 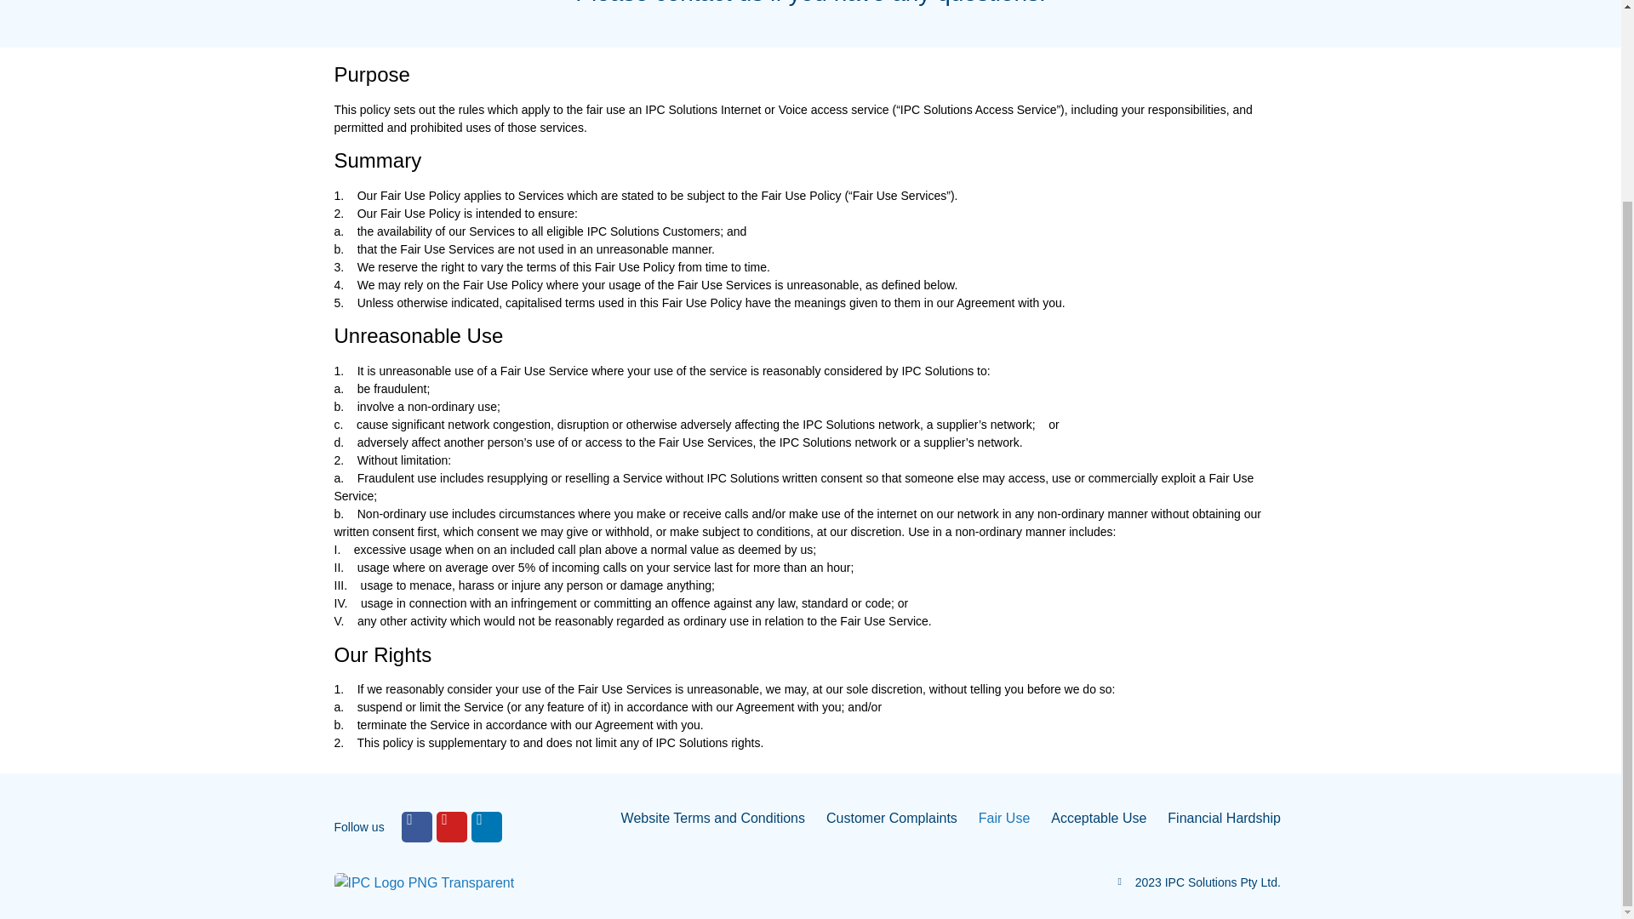 What do you see at coordinates (424, 883) in the screenshot?
I see `IPC Logo PNG Transparent` at bounding box center [424, 883].